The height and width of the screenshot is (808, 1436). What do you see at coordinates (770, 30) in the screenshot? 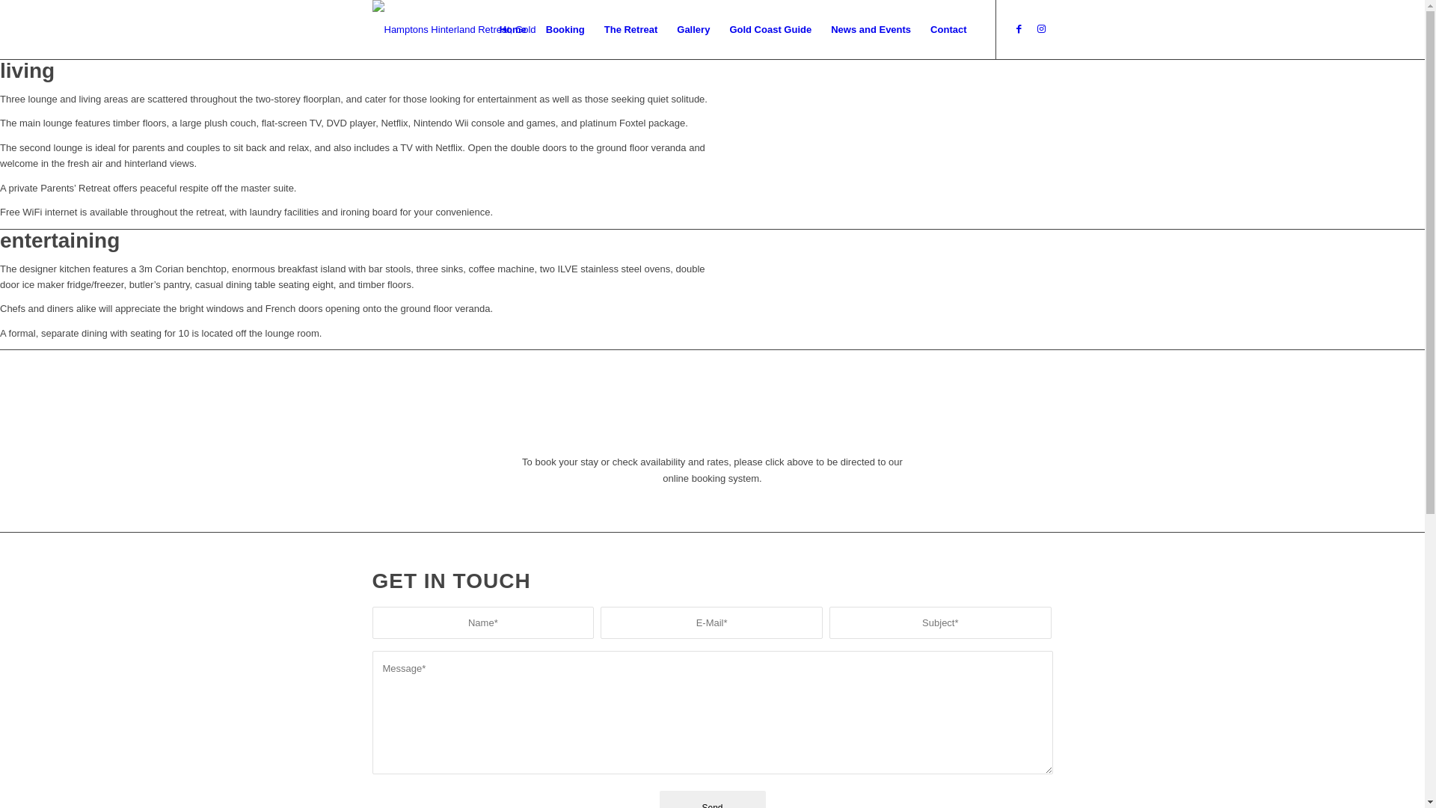
I see `Gold Coast Guide` at bounding box center [770, 30].